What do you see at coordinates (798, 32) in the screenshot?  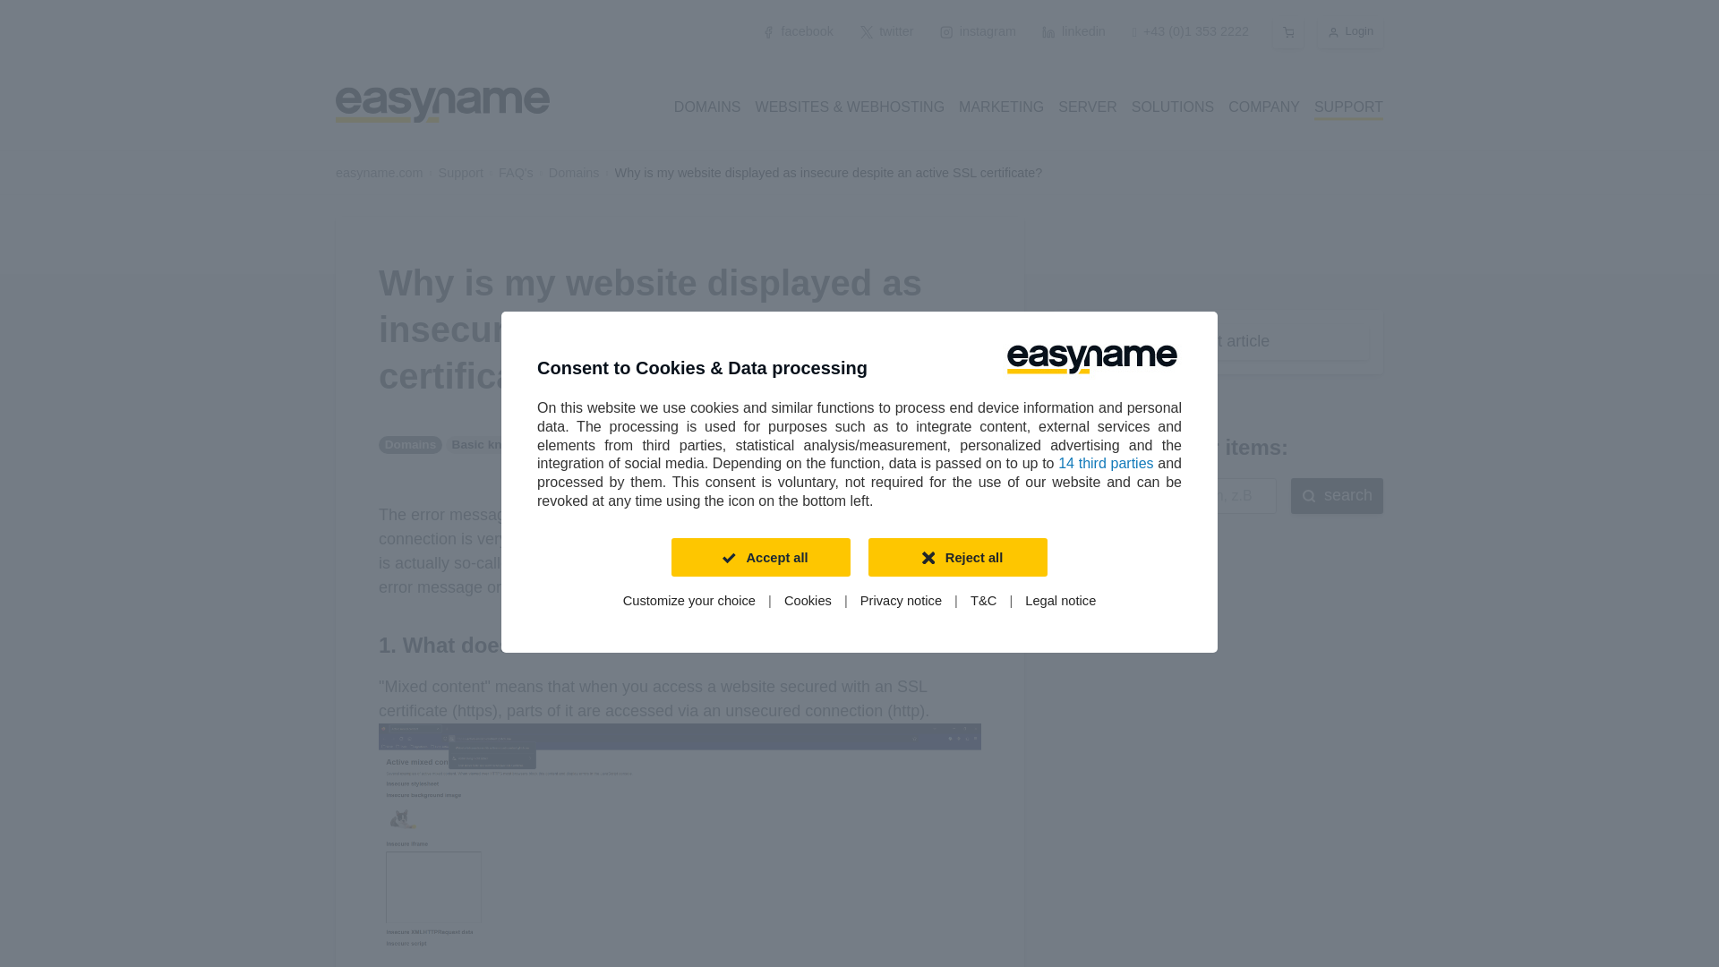 I see `facebook` at bounding box center [798, 32].